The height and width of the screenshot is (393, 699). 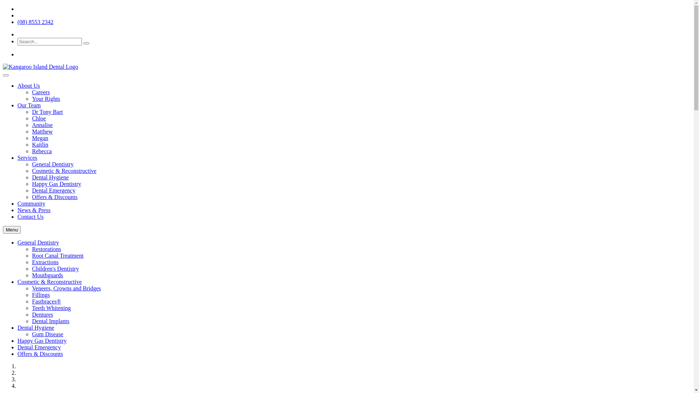 I want to click on News & Press, so click(x=34, y=210).